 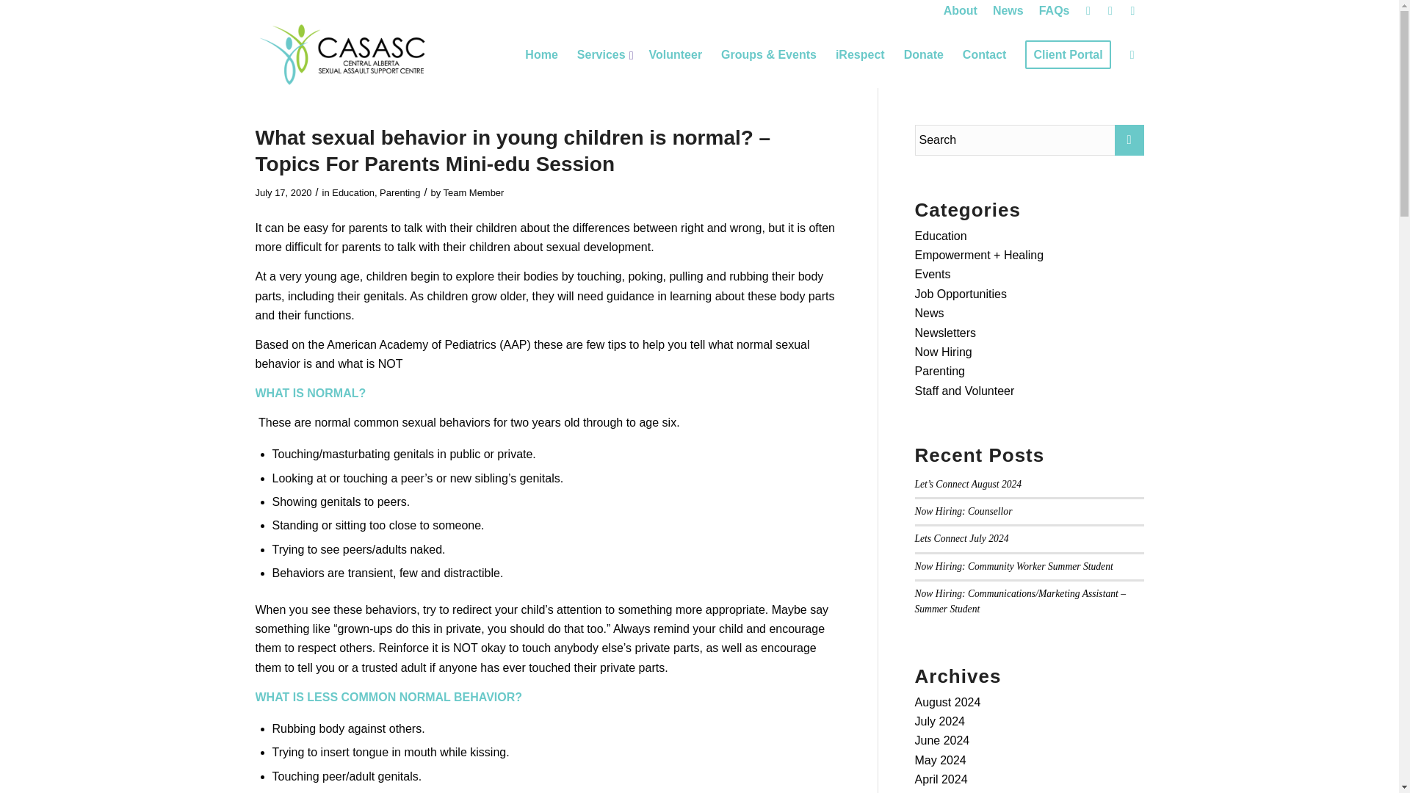 I want to click on casasc logo, so click(x=343, y=54).